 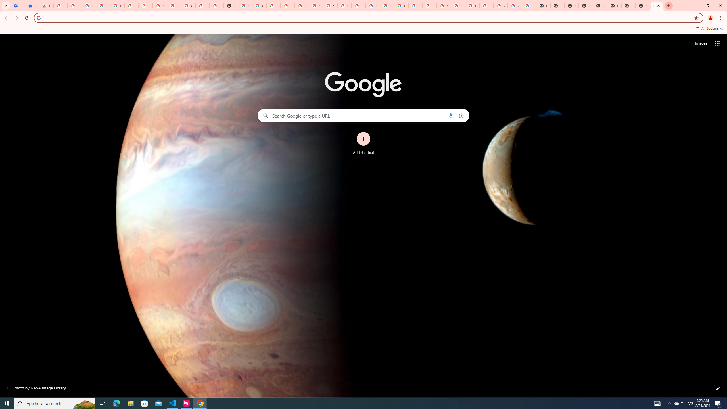 I want to click on Search Google or type a URL, so click(x=363, y=115).